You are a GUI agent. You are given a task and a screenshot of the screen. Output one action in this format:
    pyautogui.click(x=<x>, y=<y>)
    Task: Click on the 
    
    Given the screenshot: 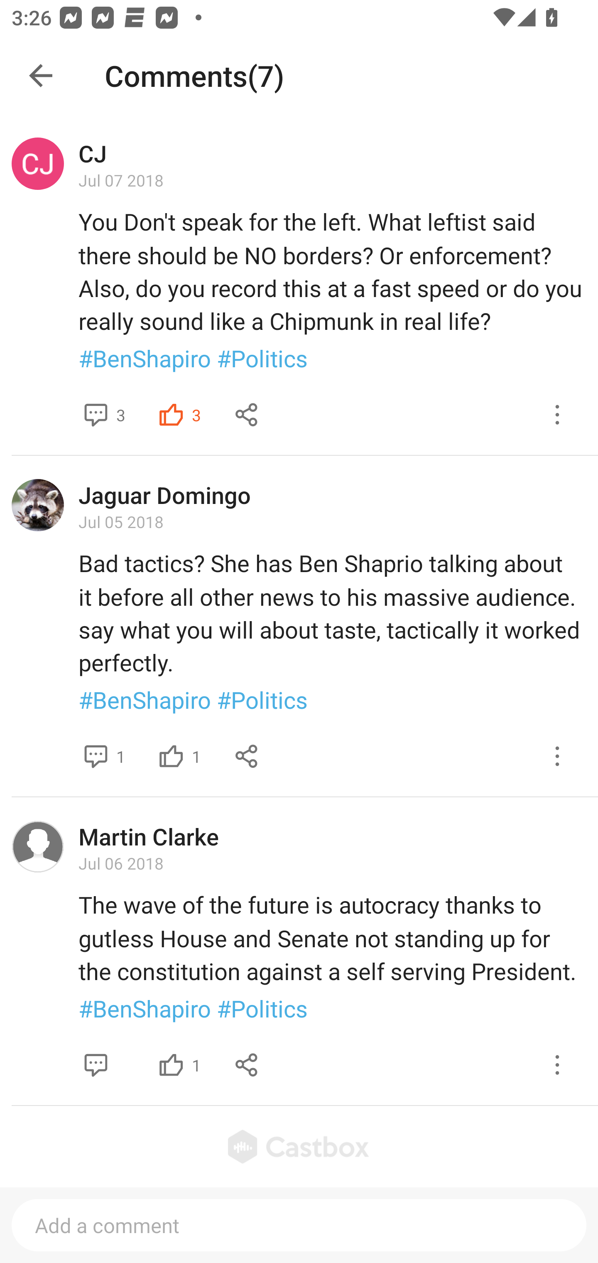 What is the action you would take?
    pyautogui.click(x=247, y=415)
    